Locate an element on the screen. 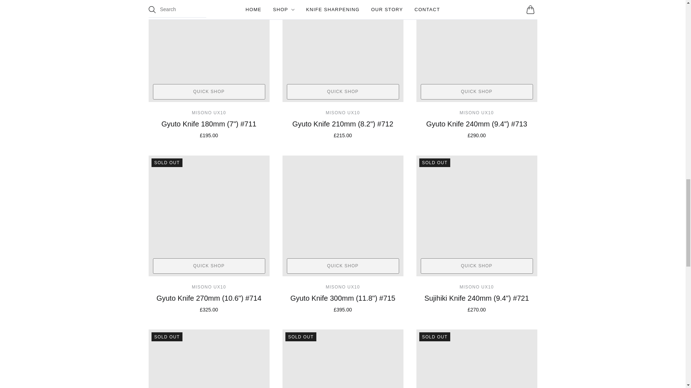  Misono UX10 is located at coordinates (343, 112).